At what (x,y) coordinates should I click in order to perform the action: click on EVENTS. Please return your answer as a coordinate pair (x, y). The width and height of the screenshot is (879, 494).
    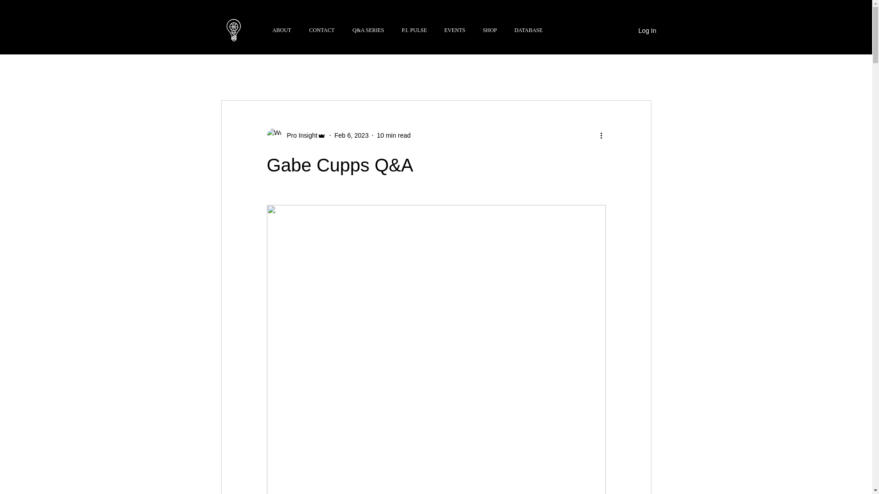
    Looking at the image, I should click on (455, 30).